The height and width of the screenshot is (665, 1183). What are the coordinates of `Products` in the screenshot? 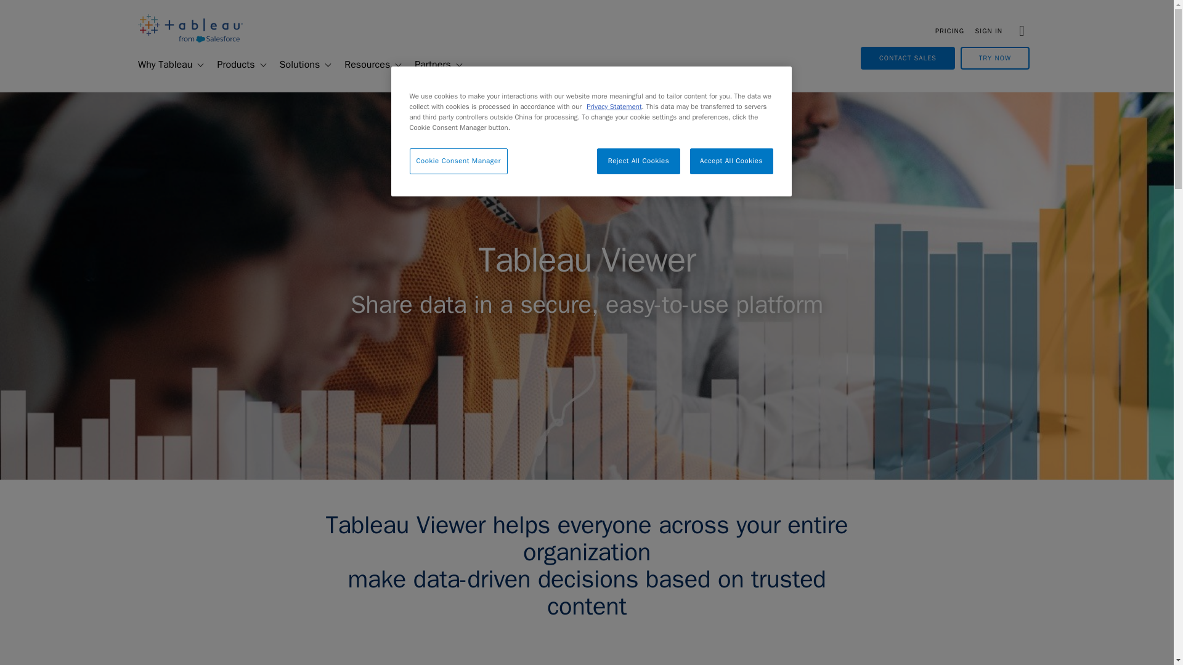 It's located at (230, 65).